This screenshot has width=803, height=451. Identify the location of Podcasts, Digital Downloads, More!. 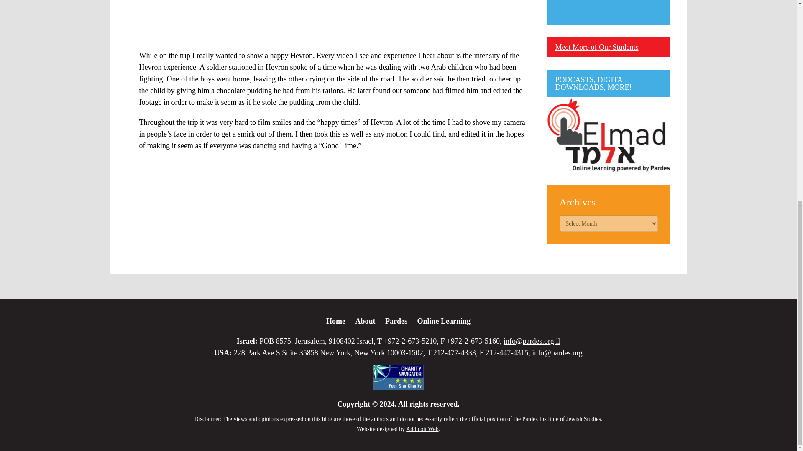
(609, 134).